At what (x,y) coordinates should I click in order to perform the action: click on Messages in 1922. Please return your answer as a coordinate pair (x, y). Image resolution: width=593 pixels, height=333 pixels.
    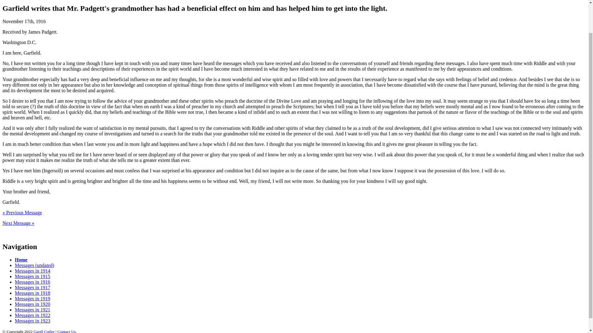
    Looking at the image, I should click on (33, 315).